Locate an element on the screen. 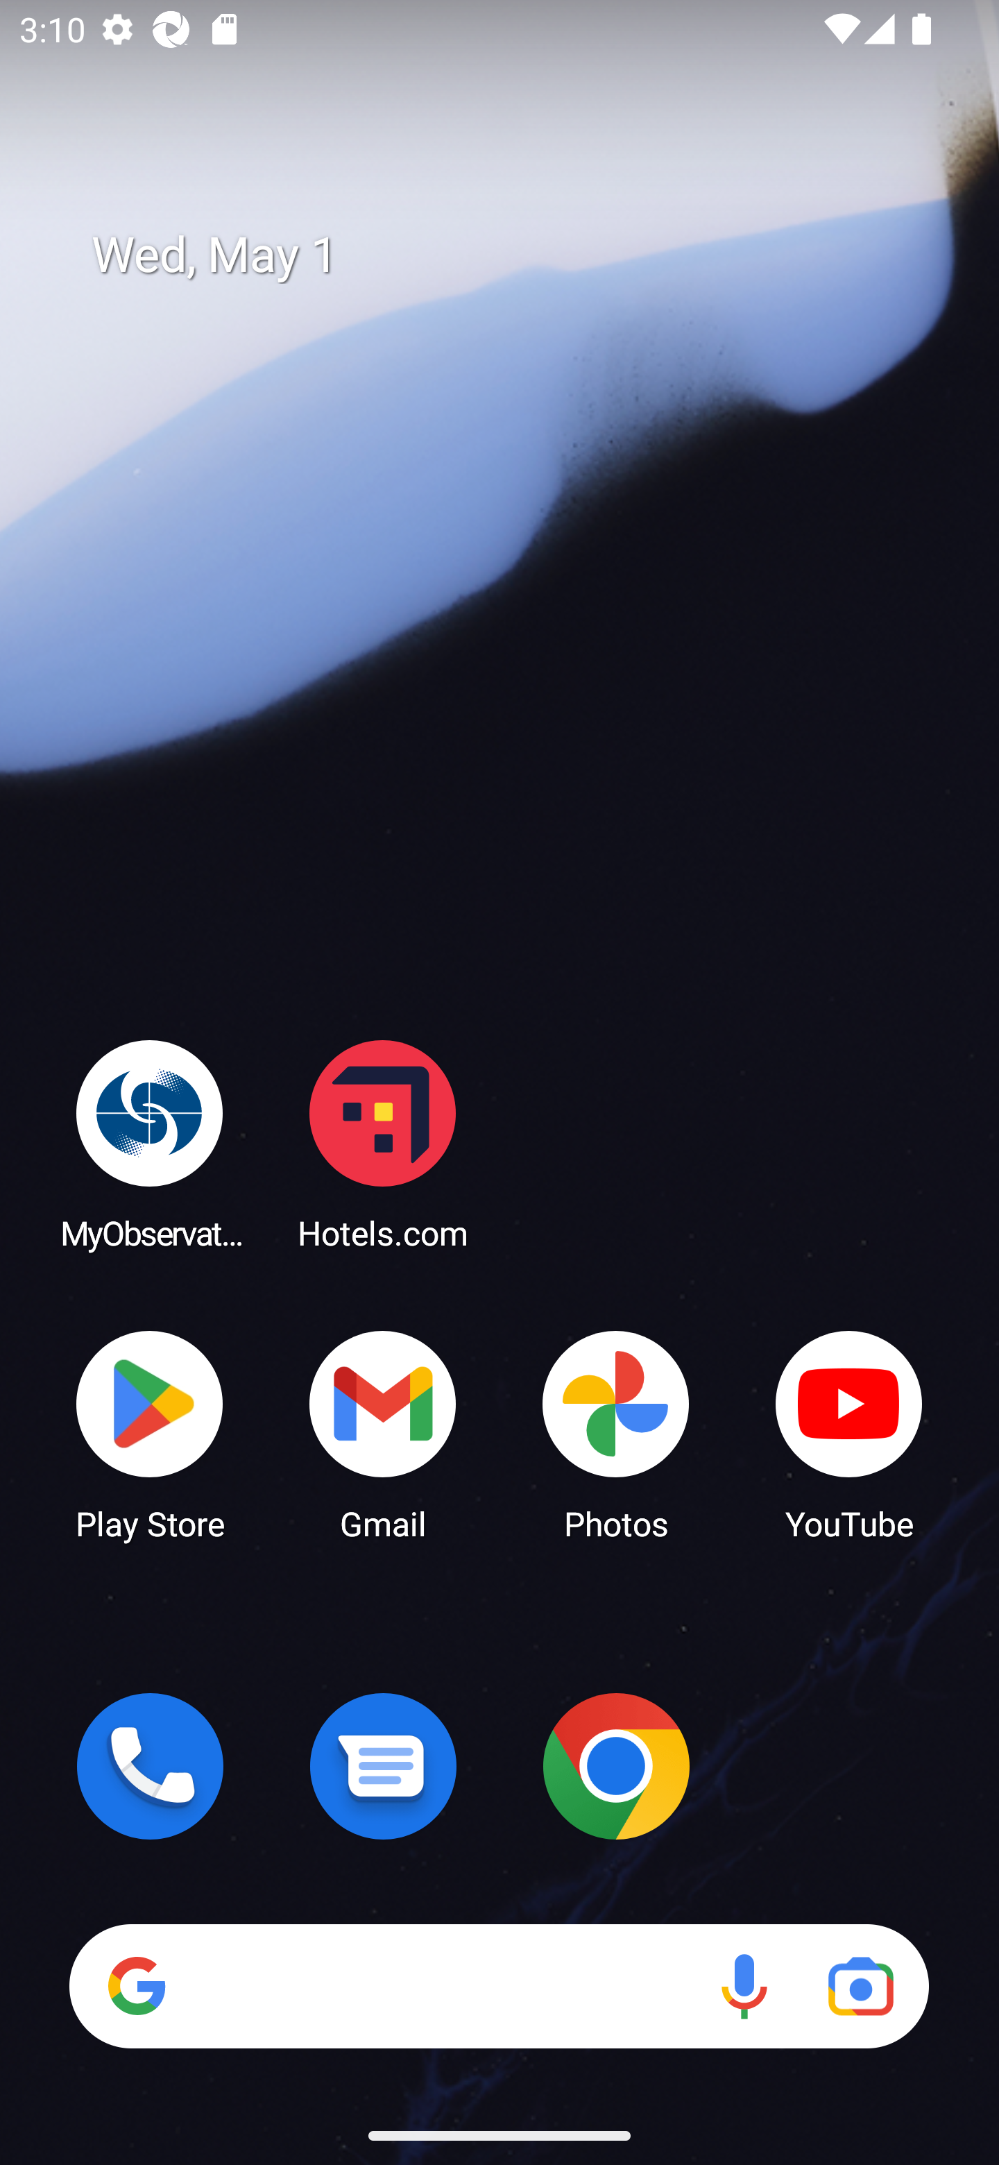 This screenshot has height=2165, width=999. Messages is located at coordinates (383, 1766).